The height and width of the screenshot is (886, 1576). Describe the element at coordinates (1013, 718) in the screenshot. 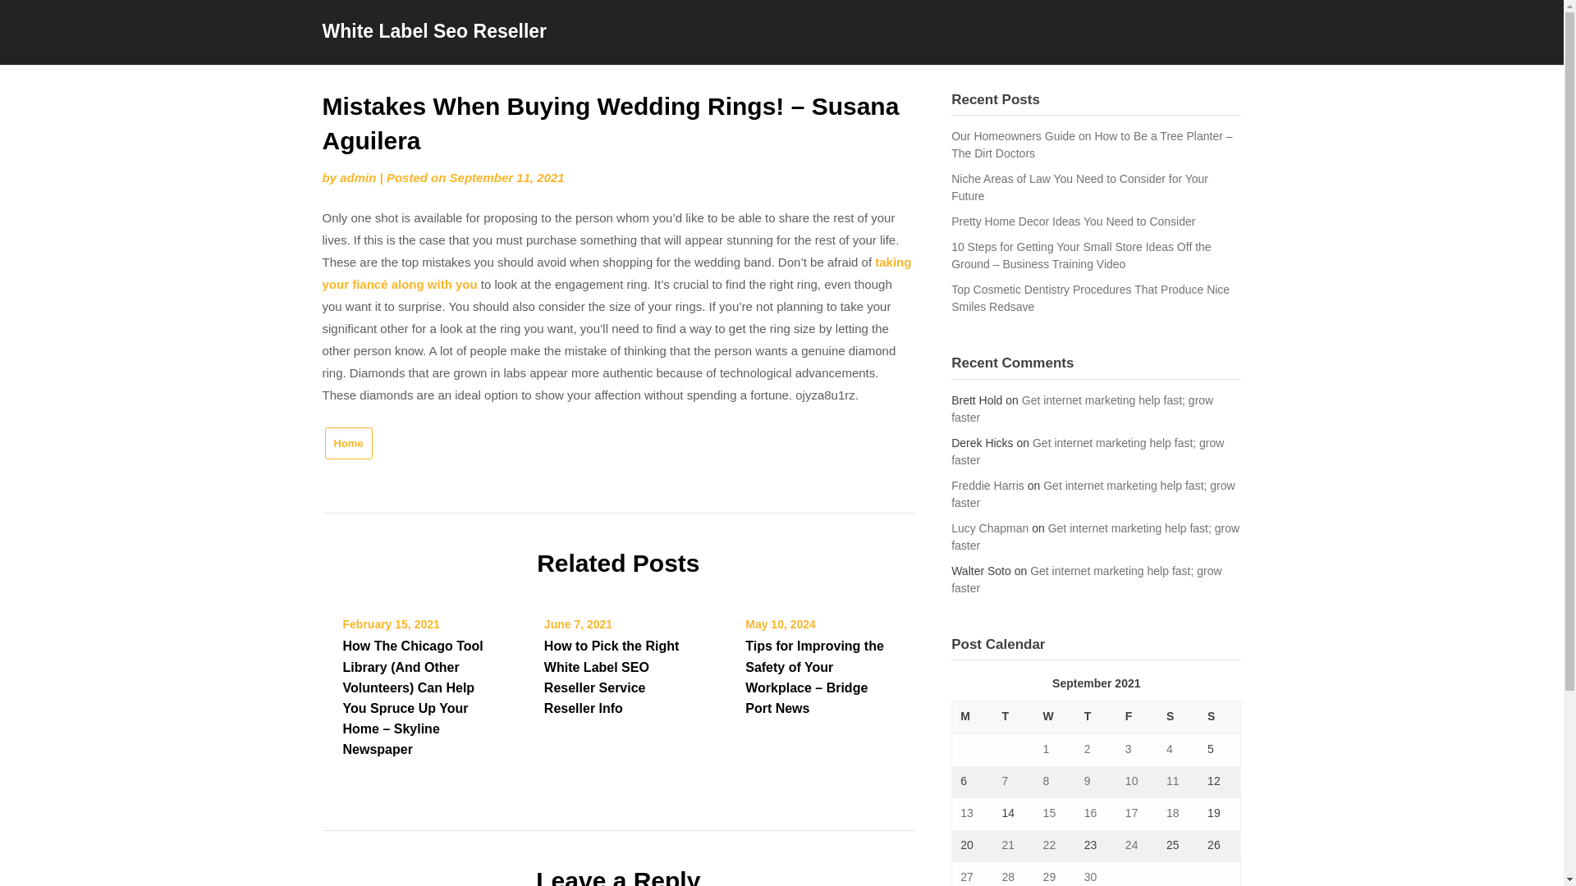

I see `Tuesday` at that location.